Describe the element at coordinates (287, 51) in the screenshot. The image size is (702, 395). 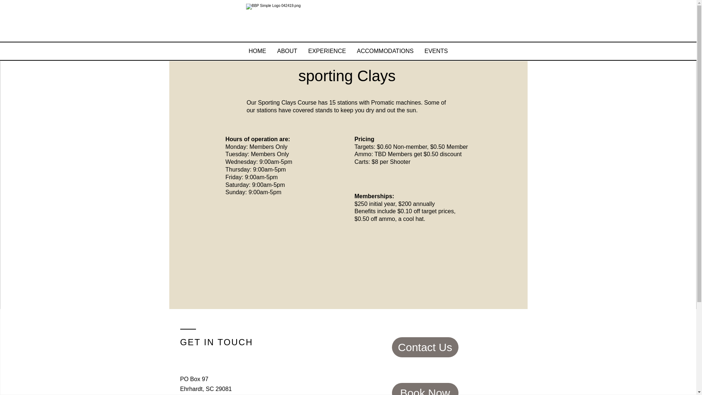
I see `ABOUT` at that location.